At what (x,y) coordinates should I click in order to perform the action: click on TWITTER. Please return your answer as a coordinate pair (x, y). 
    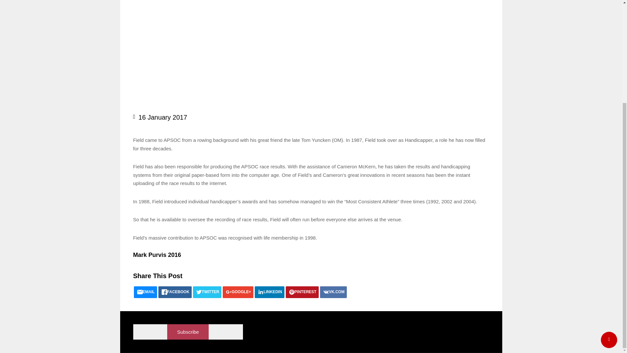
    Looking at the image, I should click on (207, 292).